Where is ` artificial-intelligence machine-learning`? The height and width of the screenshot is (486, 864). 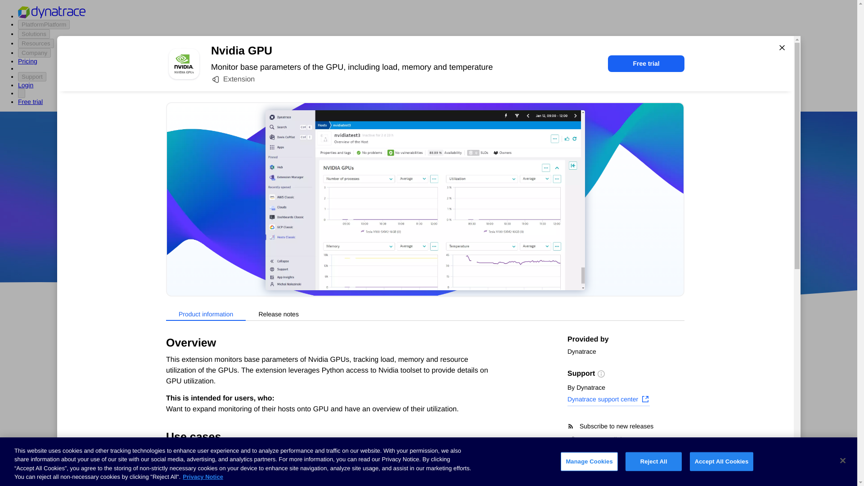
 artificial-intelligence machine-learning is located at coordinates (360, 462).